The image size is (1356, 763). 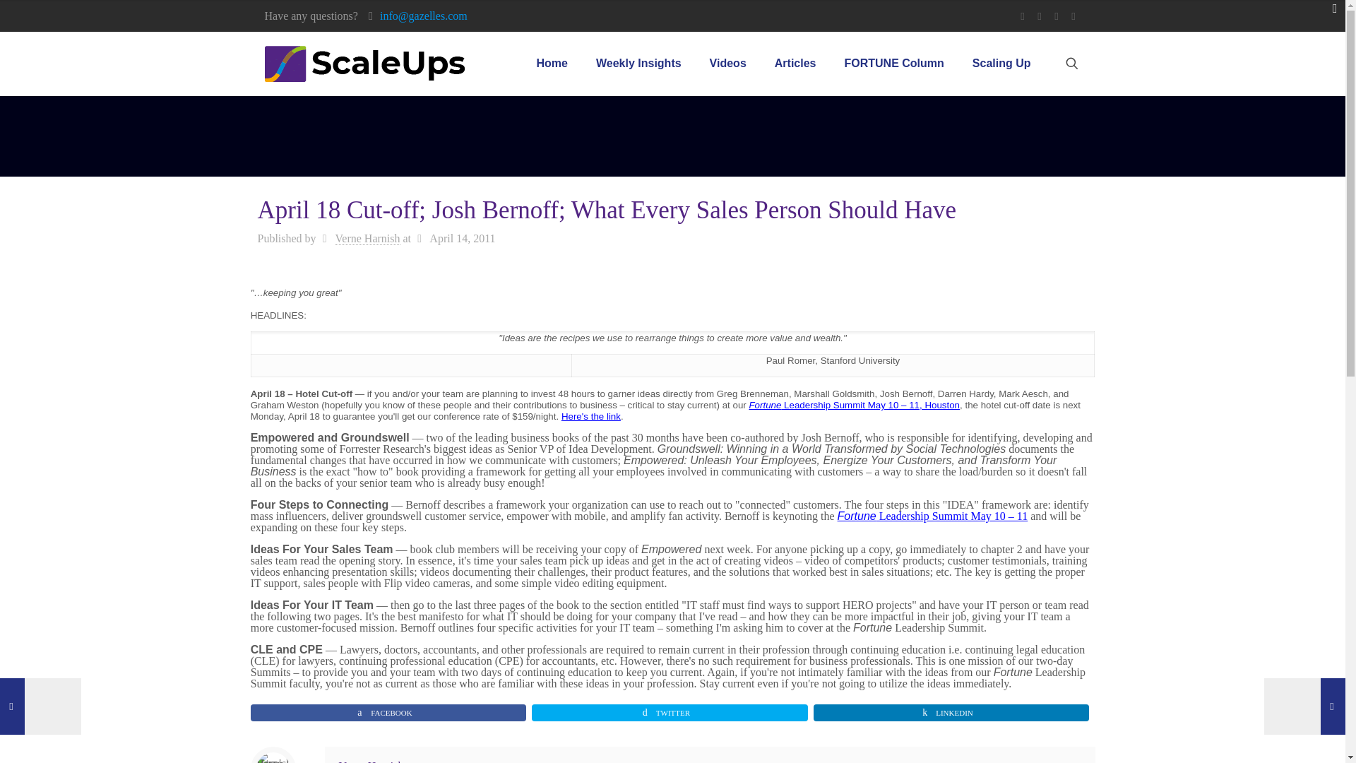 What do you see at coordinates (590, 417) in the screenshot?
I see `Here's the link` at bounding box center [590, 417].